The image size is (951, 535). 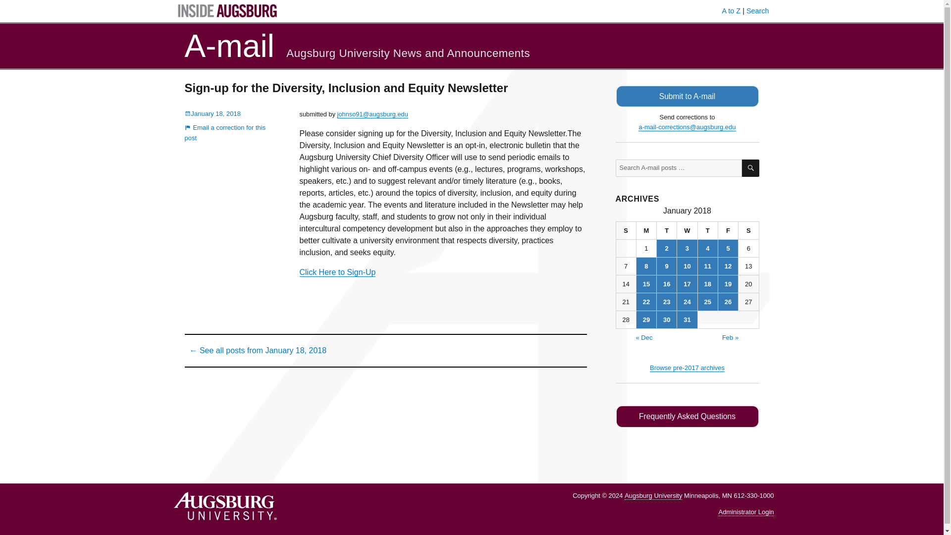 What do you see at coordinates (212, 113) in the screenshot?
I see `January 18, 2018` at bounding box center [212, 113].